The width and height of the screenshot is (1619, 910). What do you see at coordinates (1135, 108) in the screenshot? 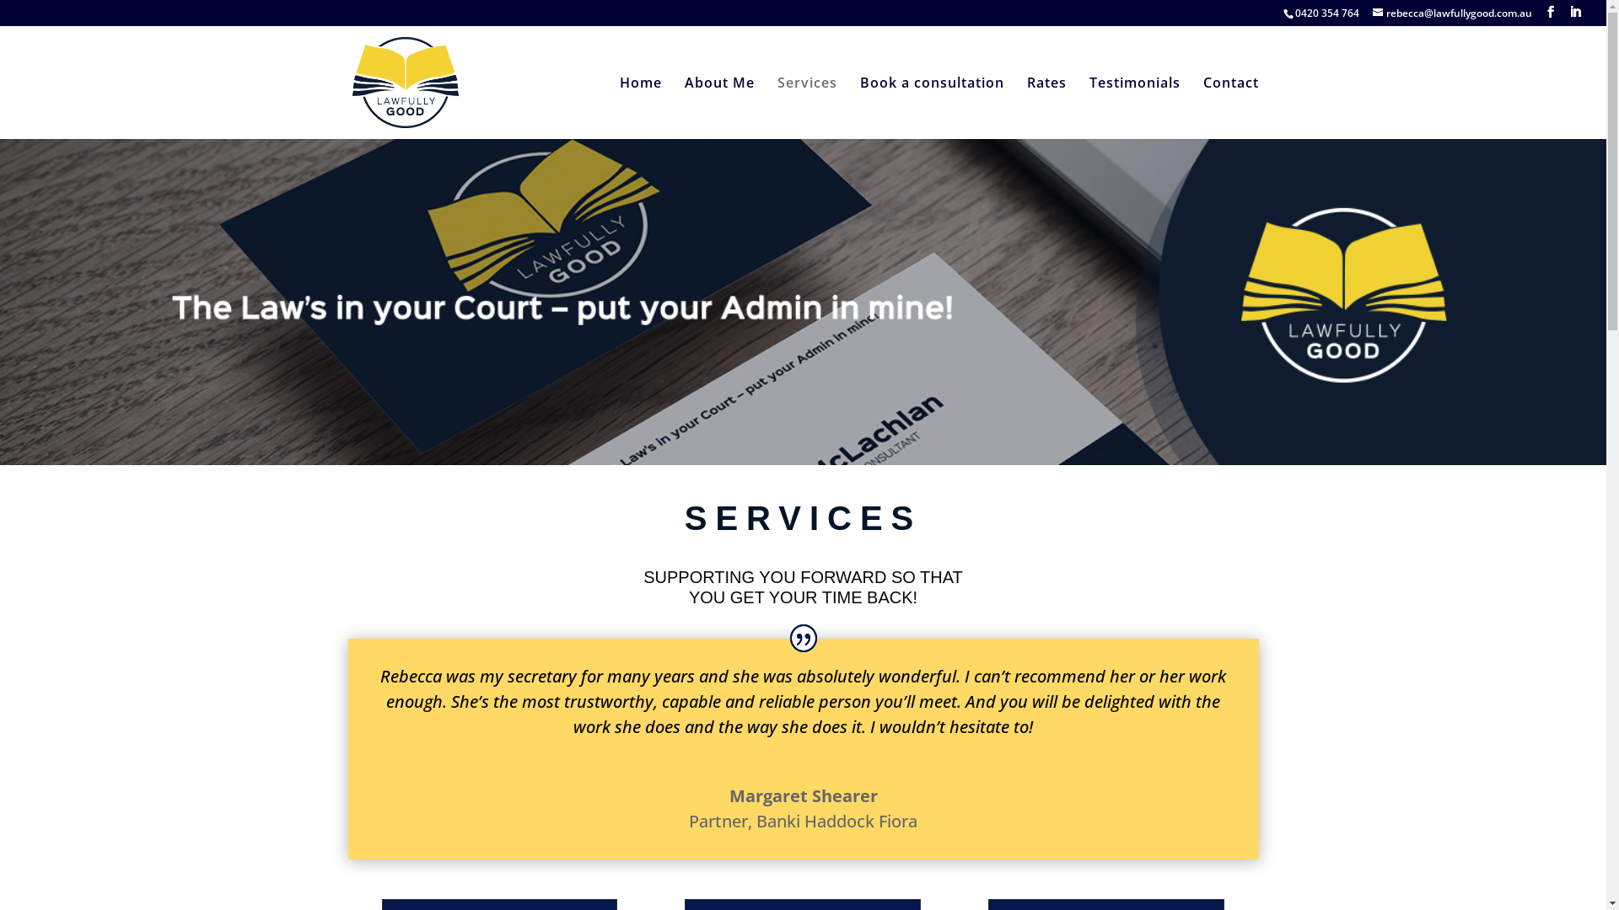
I see `Testimonials` at bounding box center [1135, 108].